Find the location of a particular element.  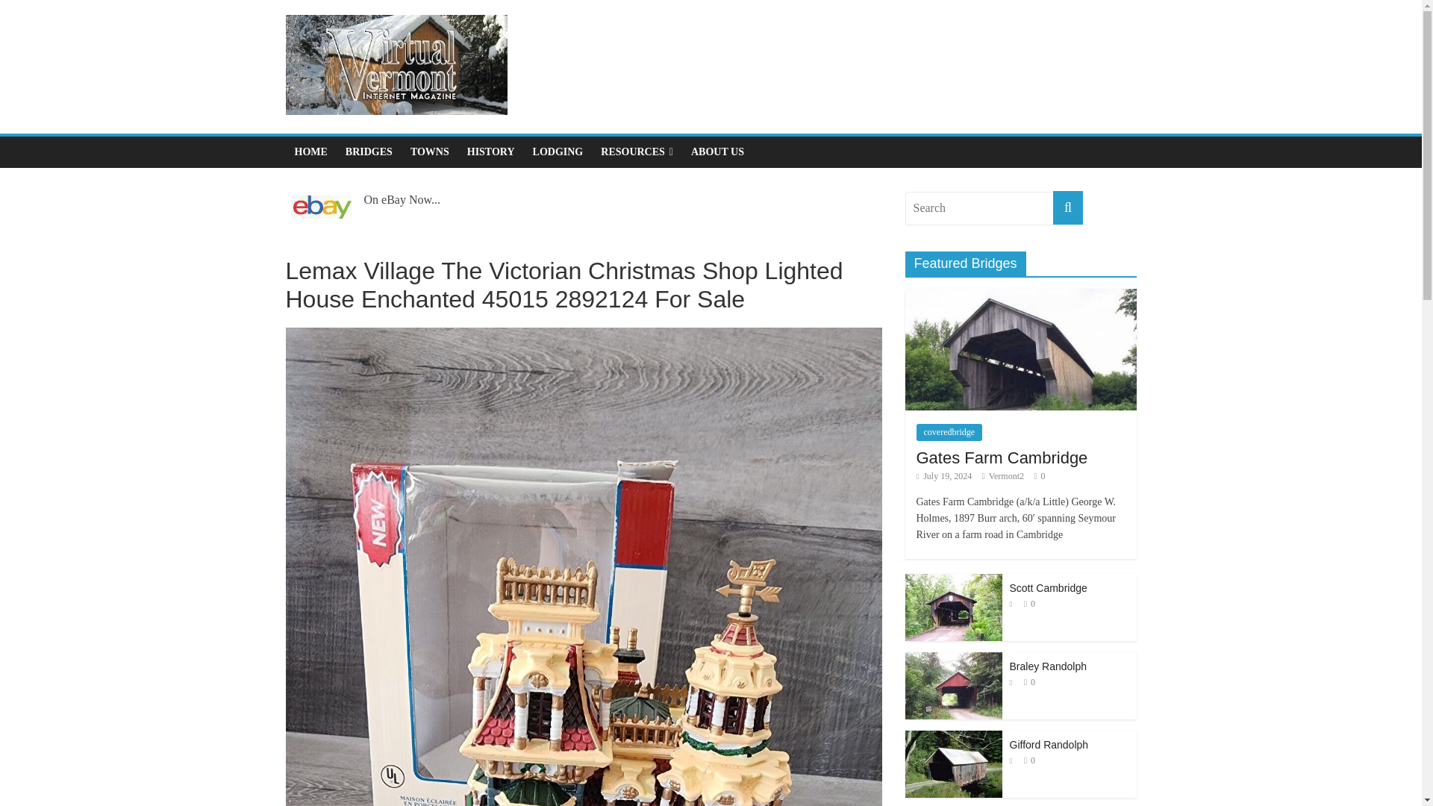

HISTORY is located at coordinates (491, 151).